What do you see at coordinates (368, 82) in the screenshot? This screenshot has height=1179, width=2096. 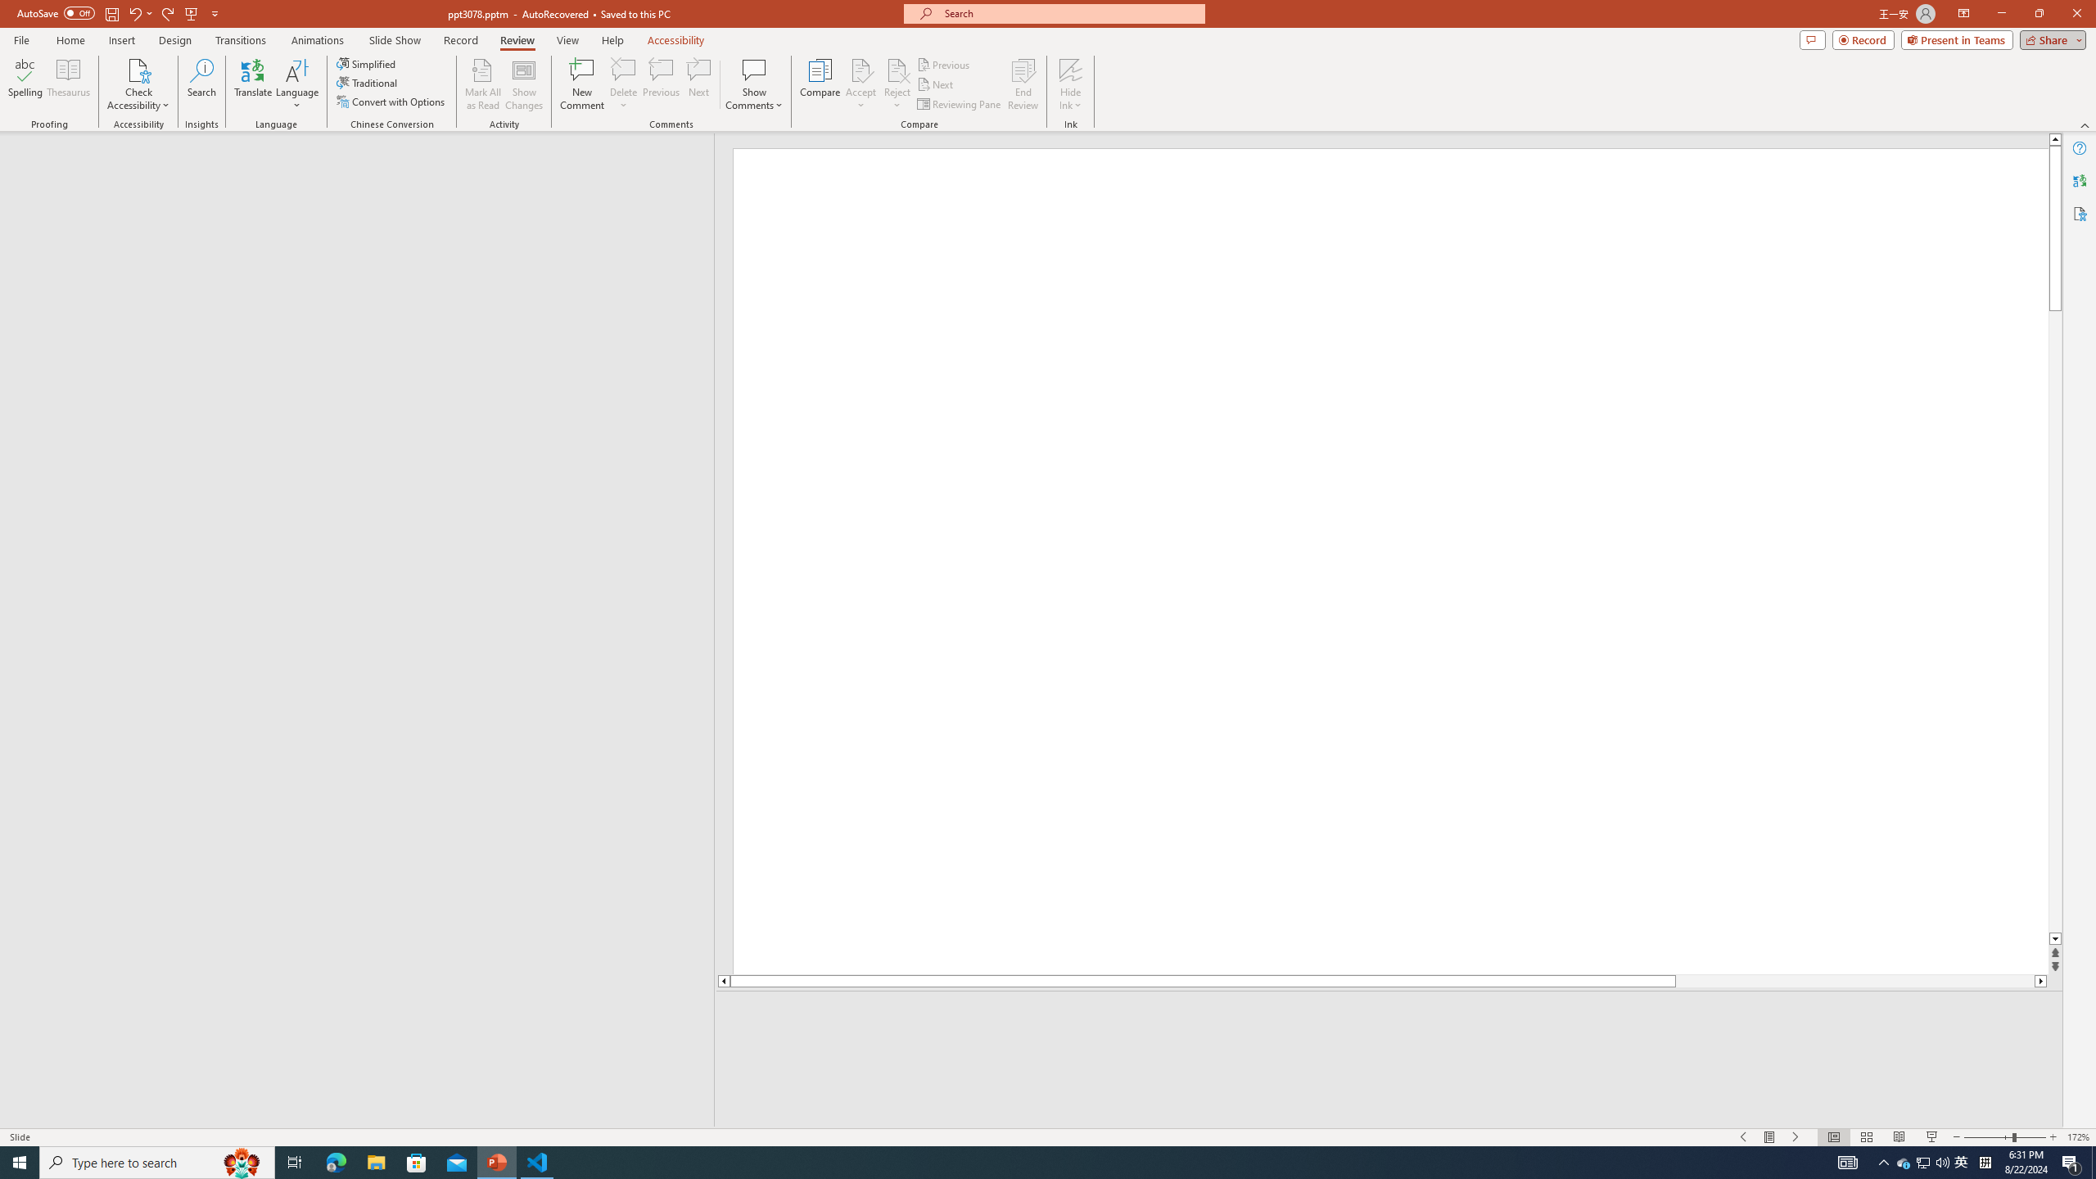 I see `Traditional` at bounding box center [368, 82].